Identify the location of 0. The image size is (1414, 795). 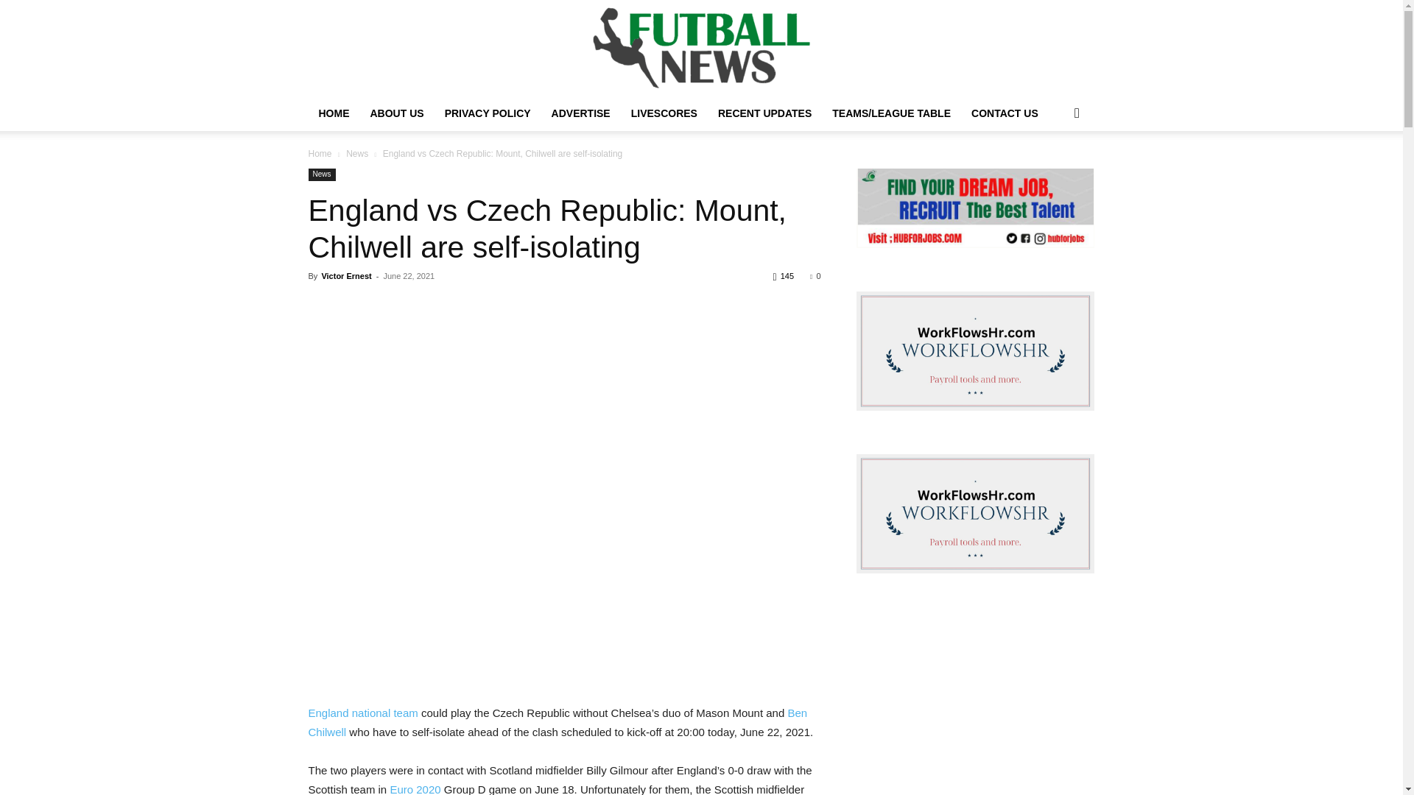
(815, 276).